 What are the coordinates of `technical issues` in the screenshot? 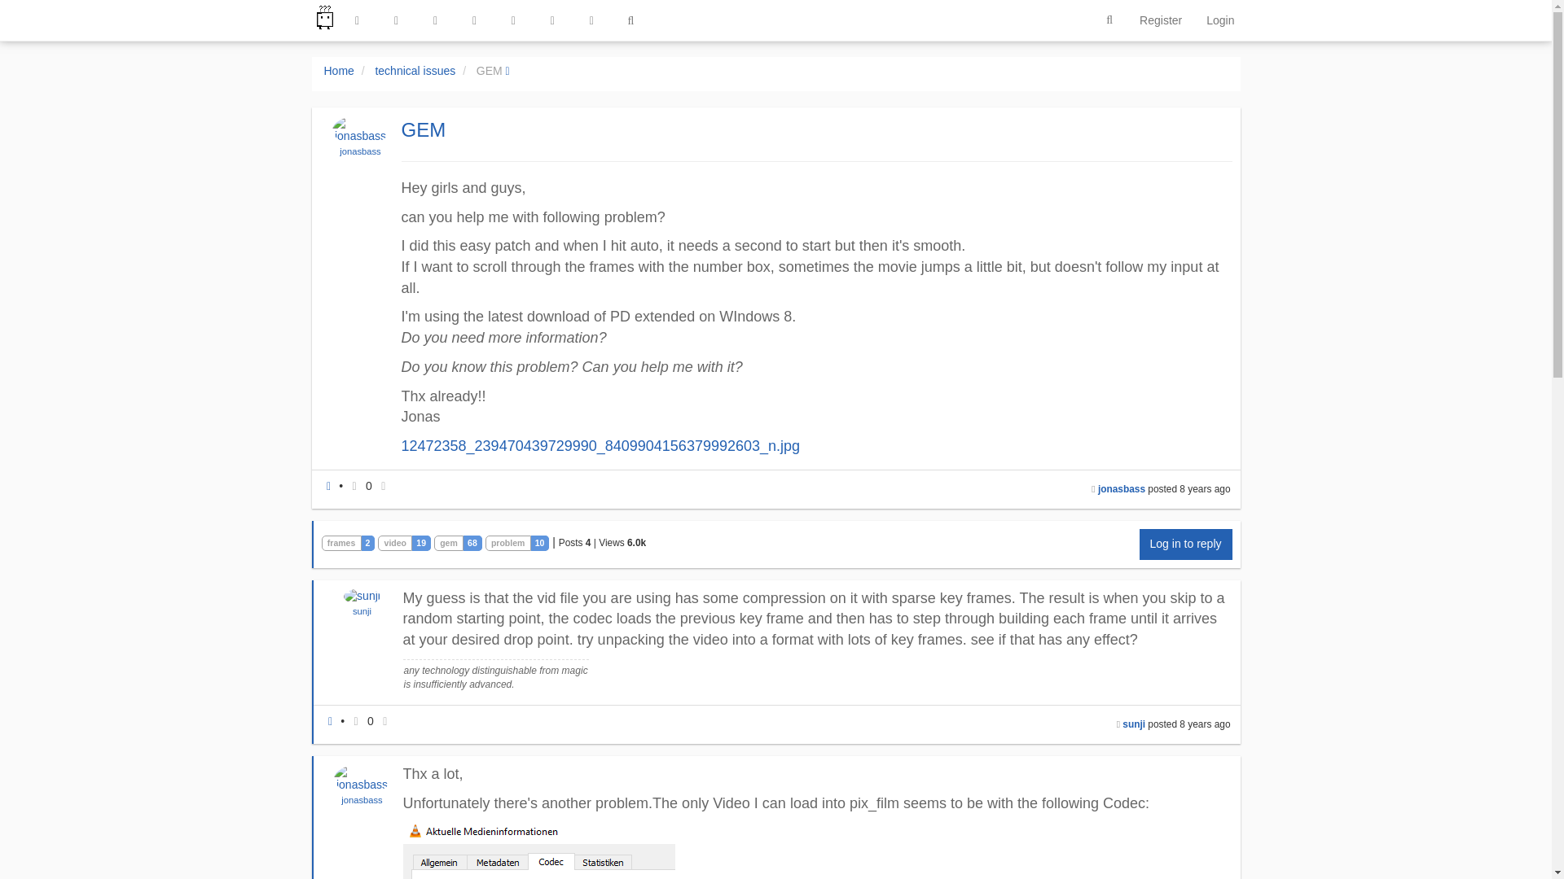 It's located at (415, 70).